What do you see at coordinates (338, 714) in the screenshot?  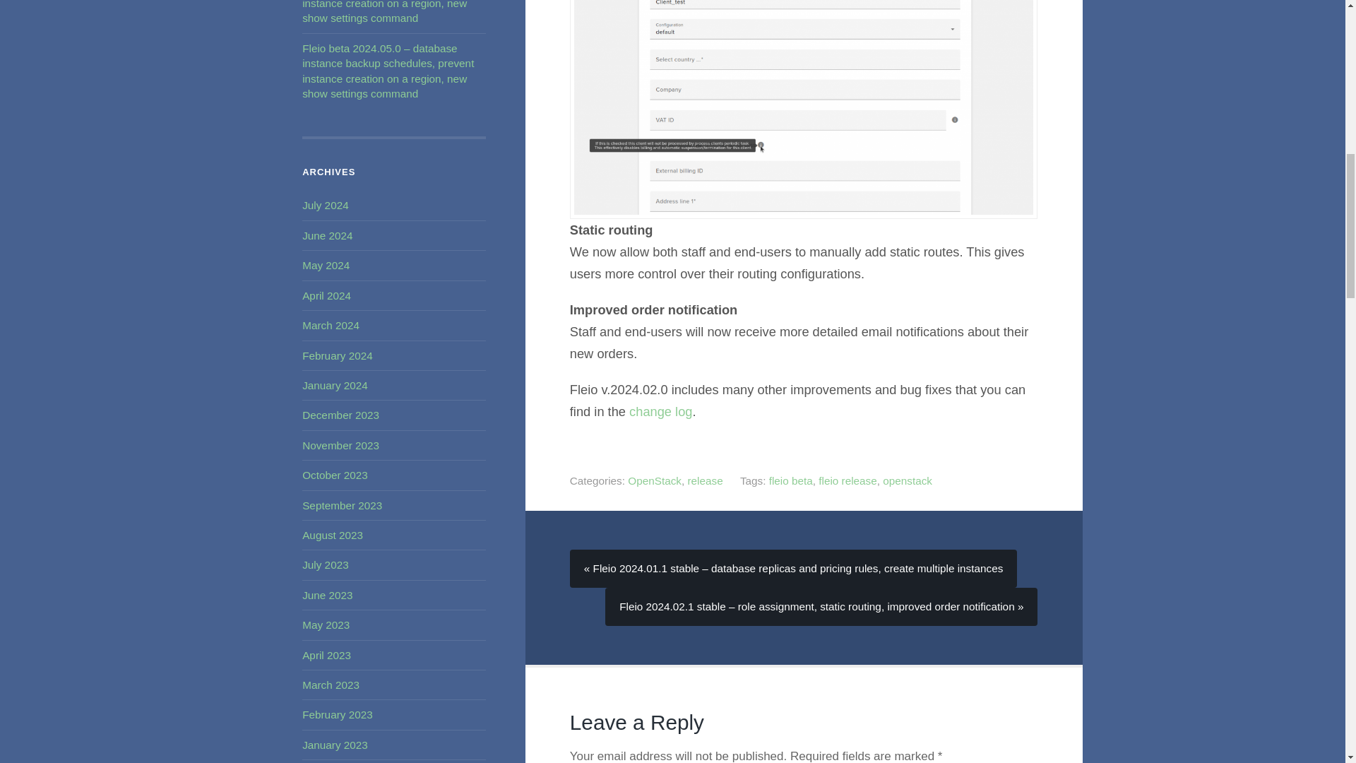 I see `February 2023` at bounding box center [338, 714].